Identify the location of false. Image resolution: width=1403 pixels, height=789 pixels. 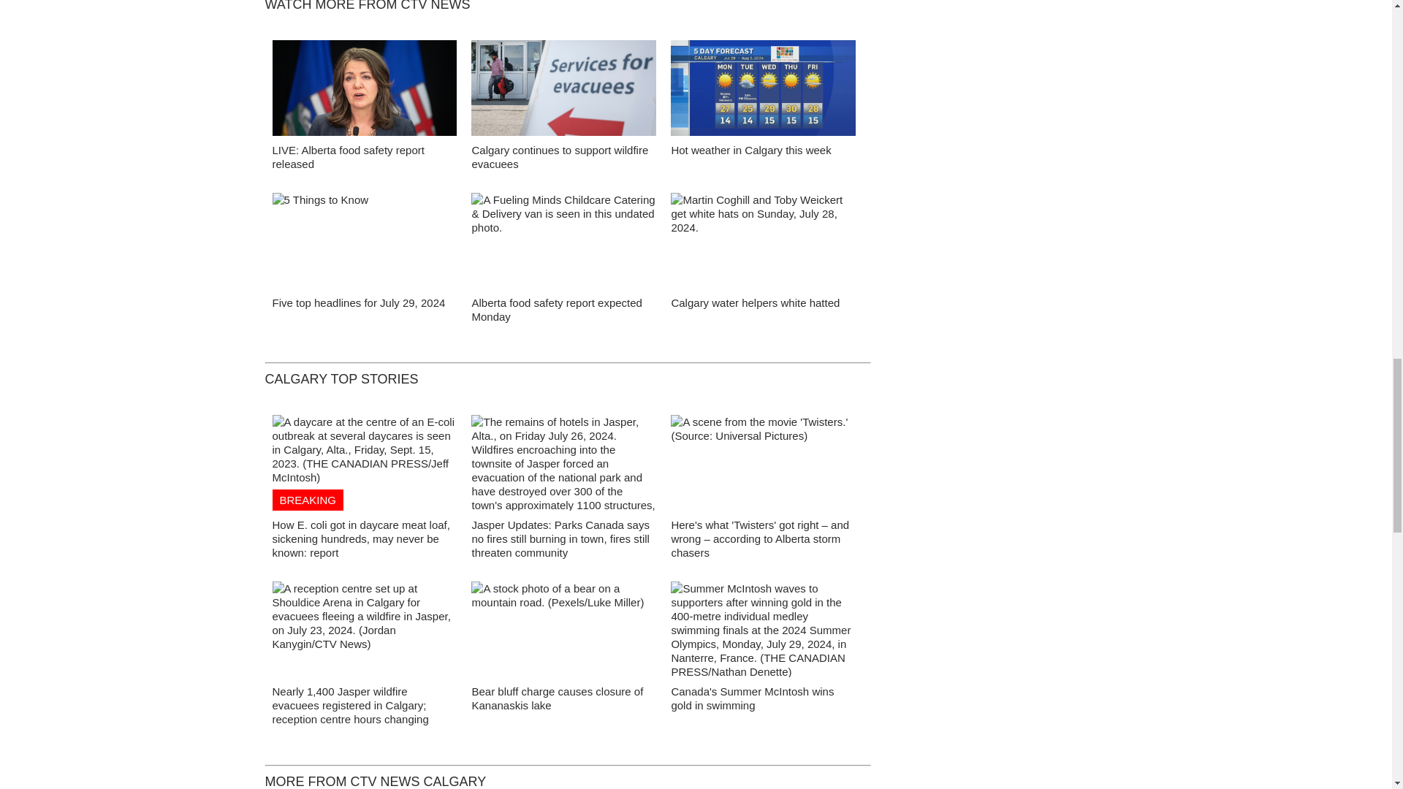
(763, 240).